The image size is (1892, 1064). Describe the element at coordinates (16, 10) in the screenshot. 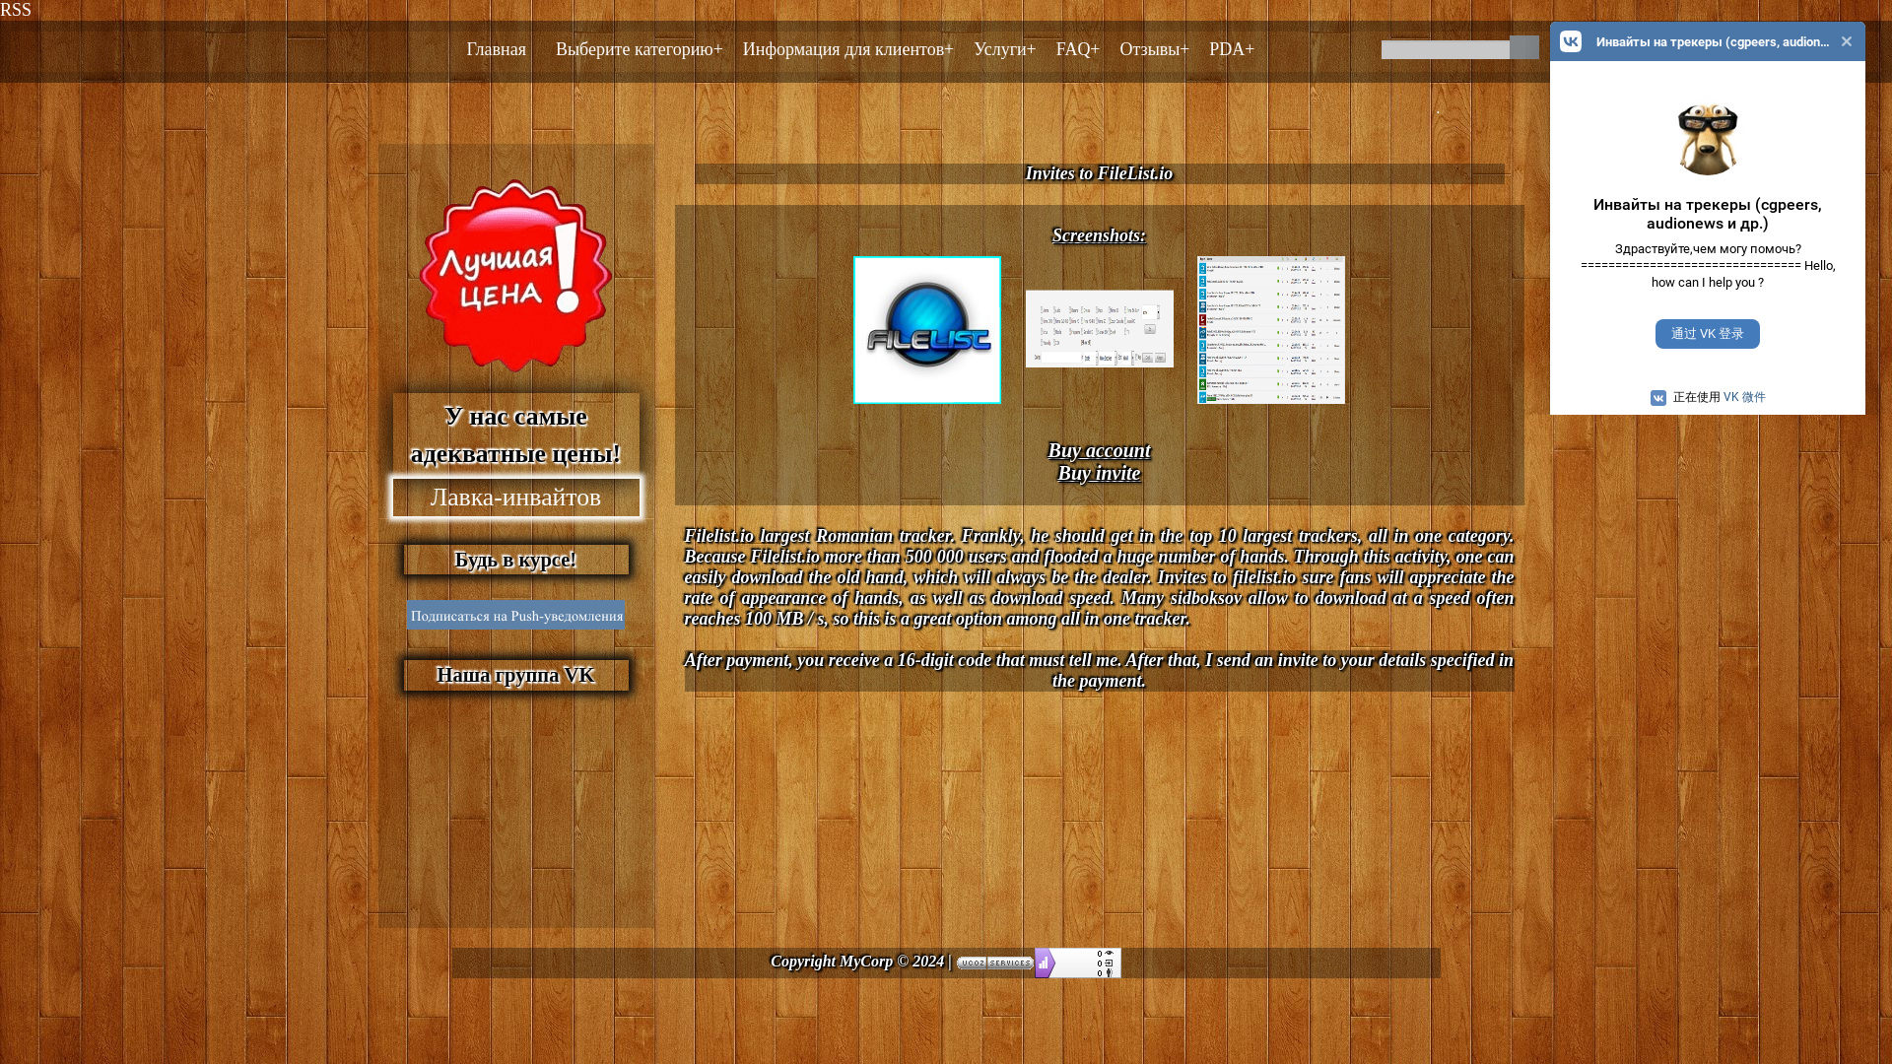

I see `RSS` at that location.